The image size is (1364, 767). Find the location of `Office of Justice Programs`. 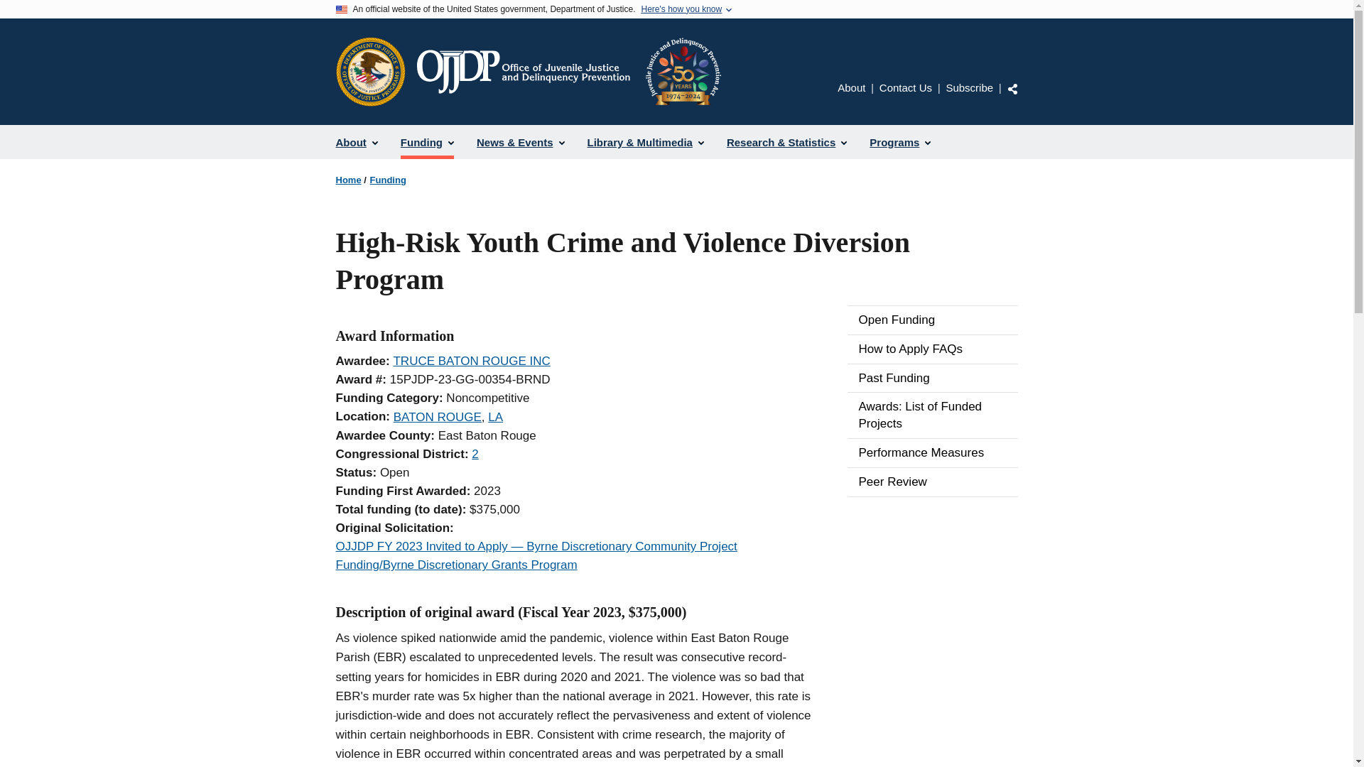

Office of Justice Programs is located at coordinates (370, 71).